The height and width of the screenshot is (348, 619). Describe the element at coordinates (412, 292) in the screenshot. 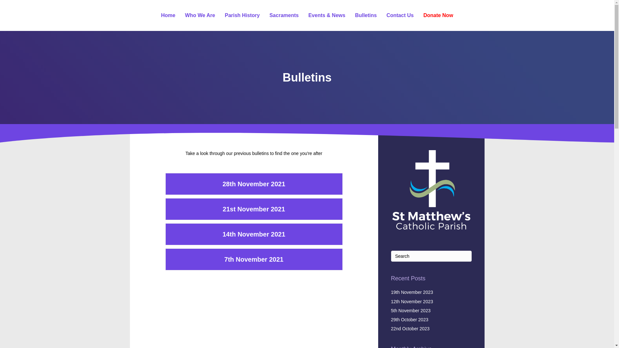

I see `19th November 2023` at that location.